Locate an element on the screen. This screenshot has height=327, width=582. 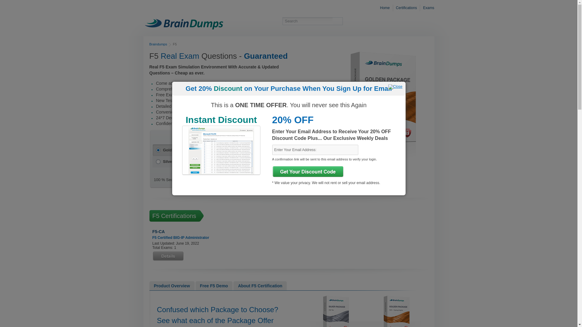
Buy Now is located at coordinates (302, 177).